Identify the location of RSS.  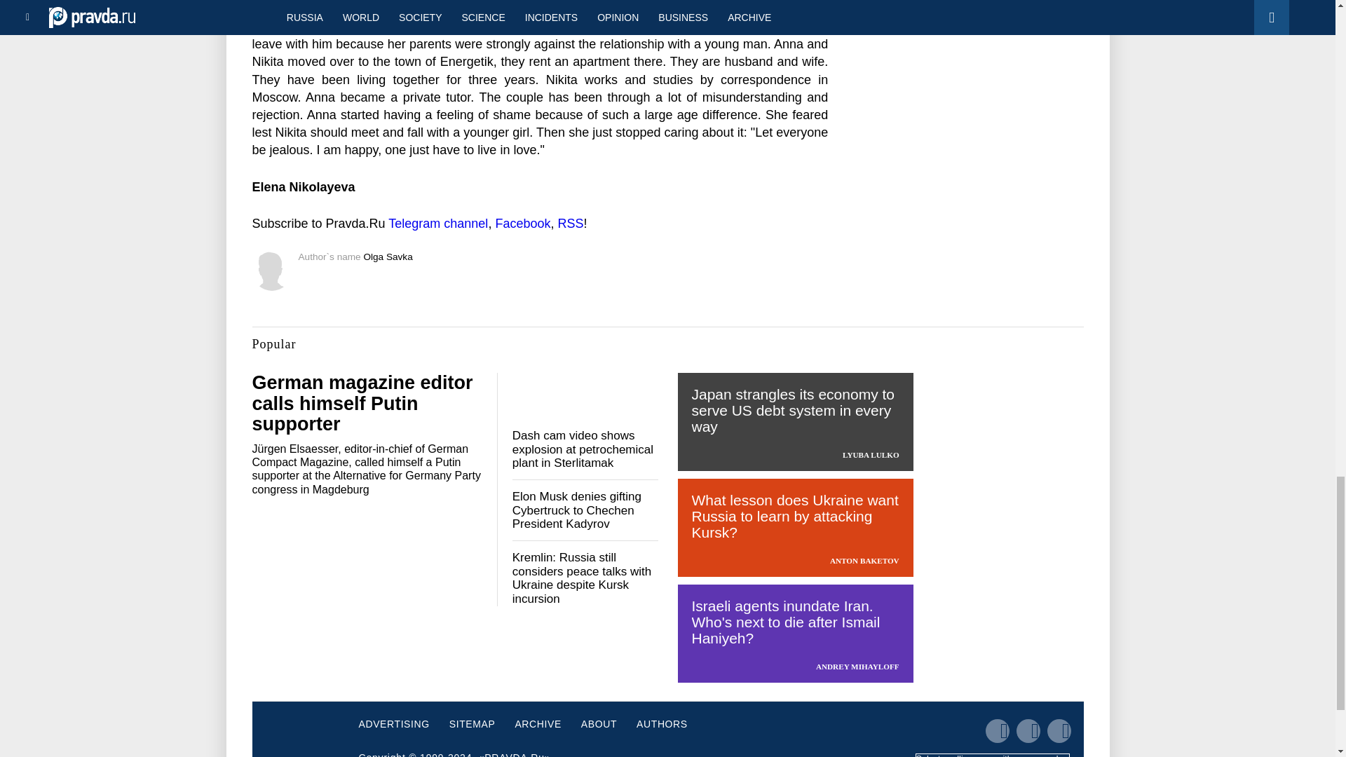
(569, 223).